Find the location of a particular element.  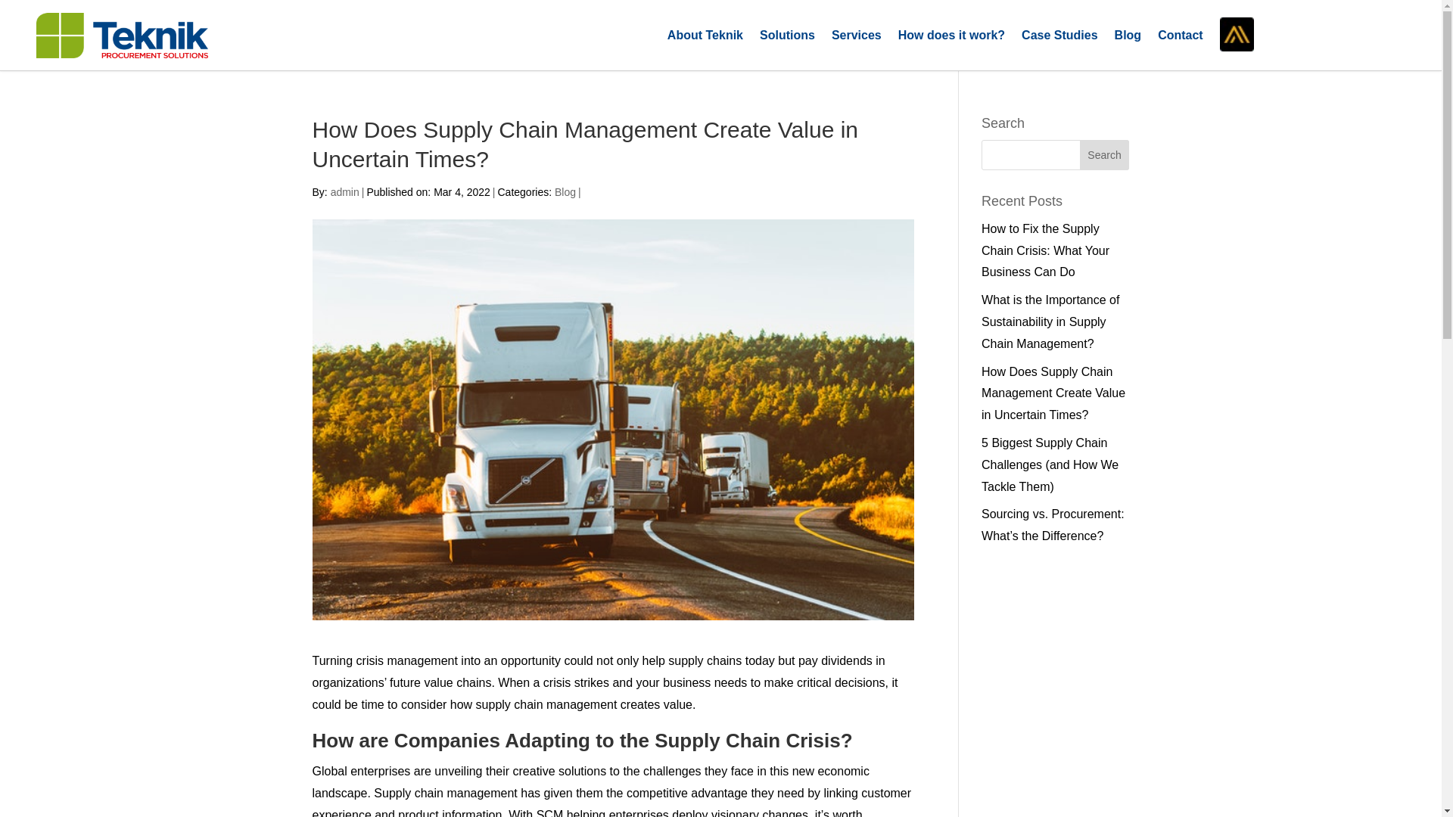

Search is located at coordinates (1105, 154).